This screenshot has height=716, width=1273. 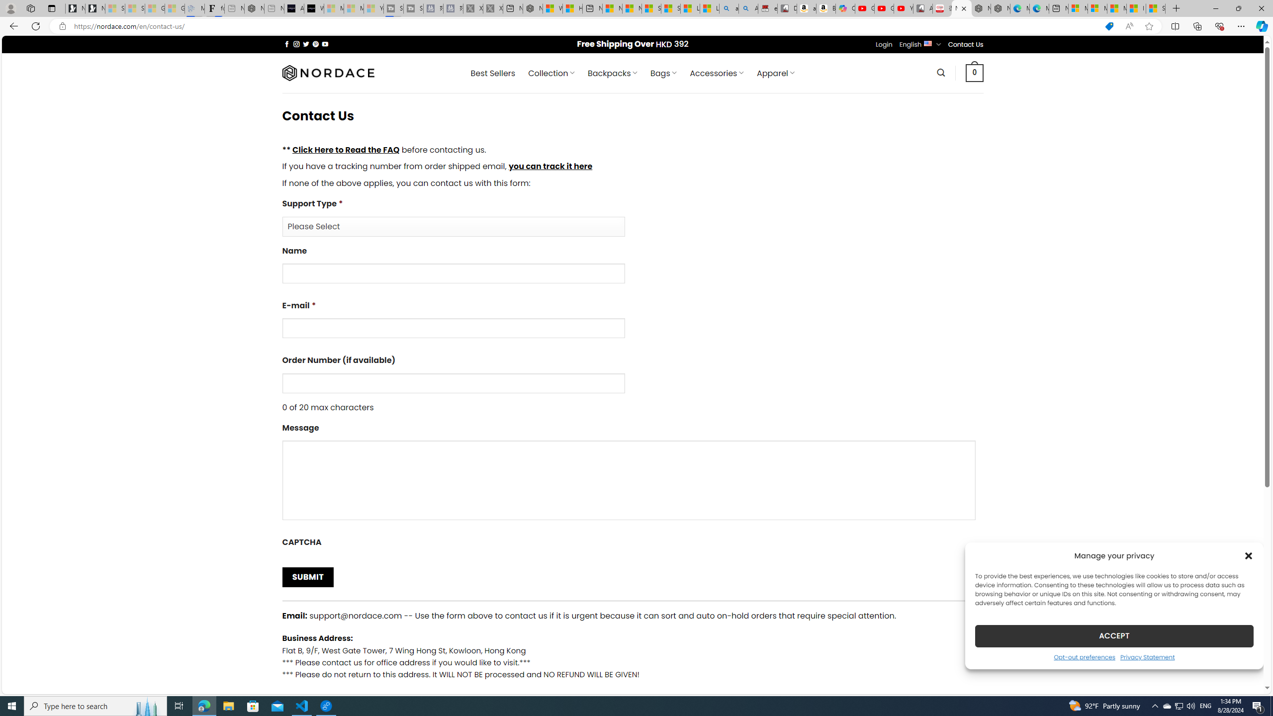 What do you see at coordinates (307, 577) in the screenshot?
I see `Submit` at bounding box center [307, 577].